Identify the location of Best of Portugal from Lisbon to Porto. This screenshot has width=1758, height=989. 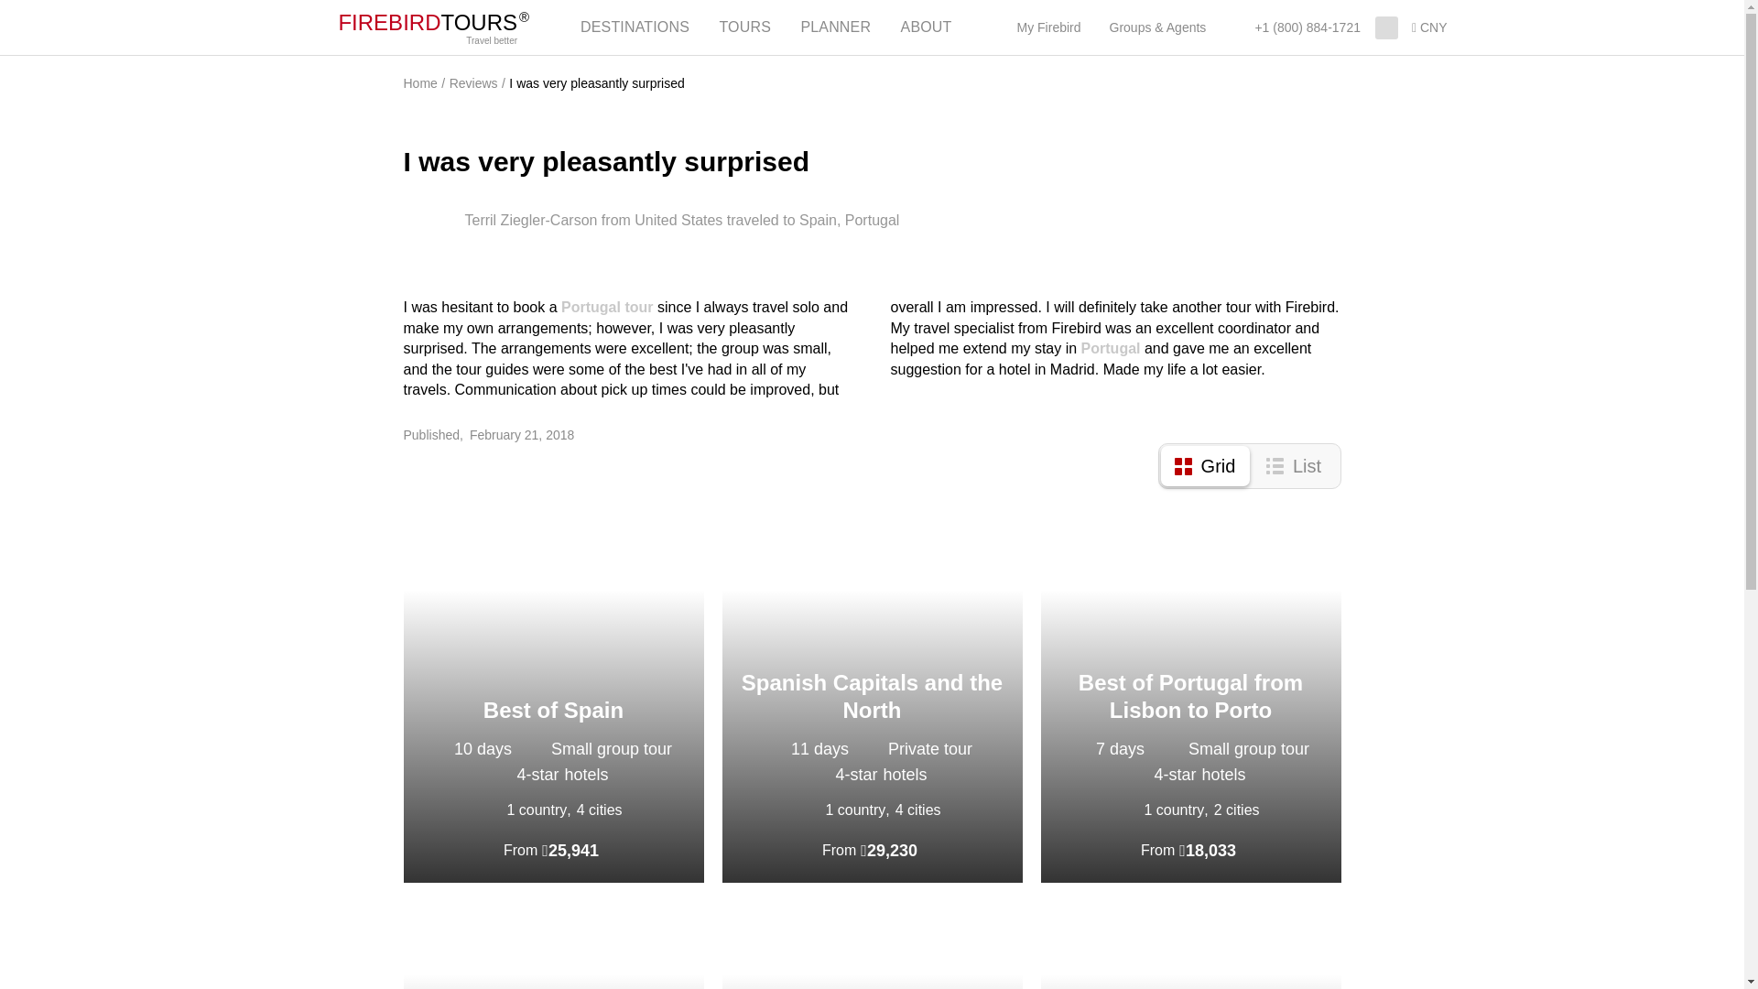
(1190, 697).